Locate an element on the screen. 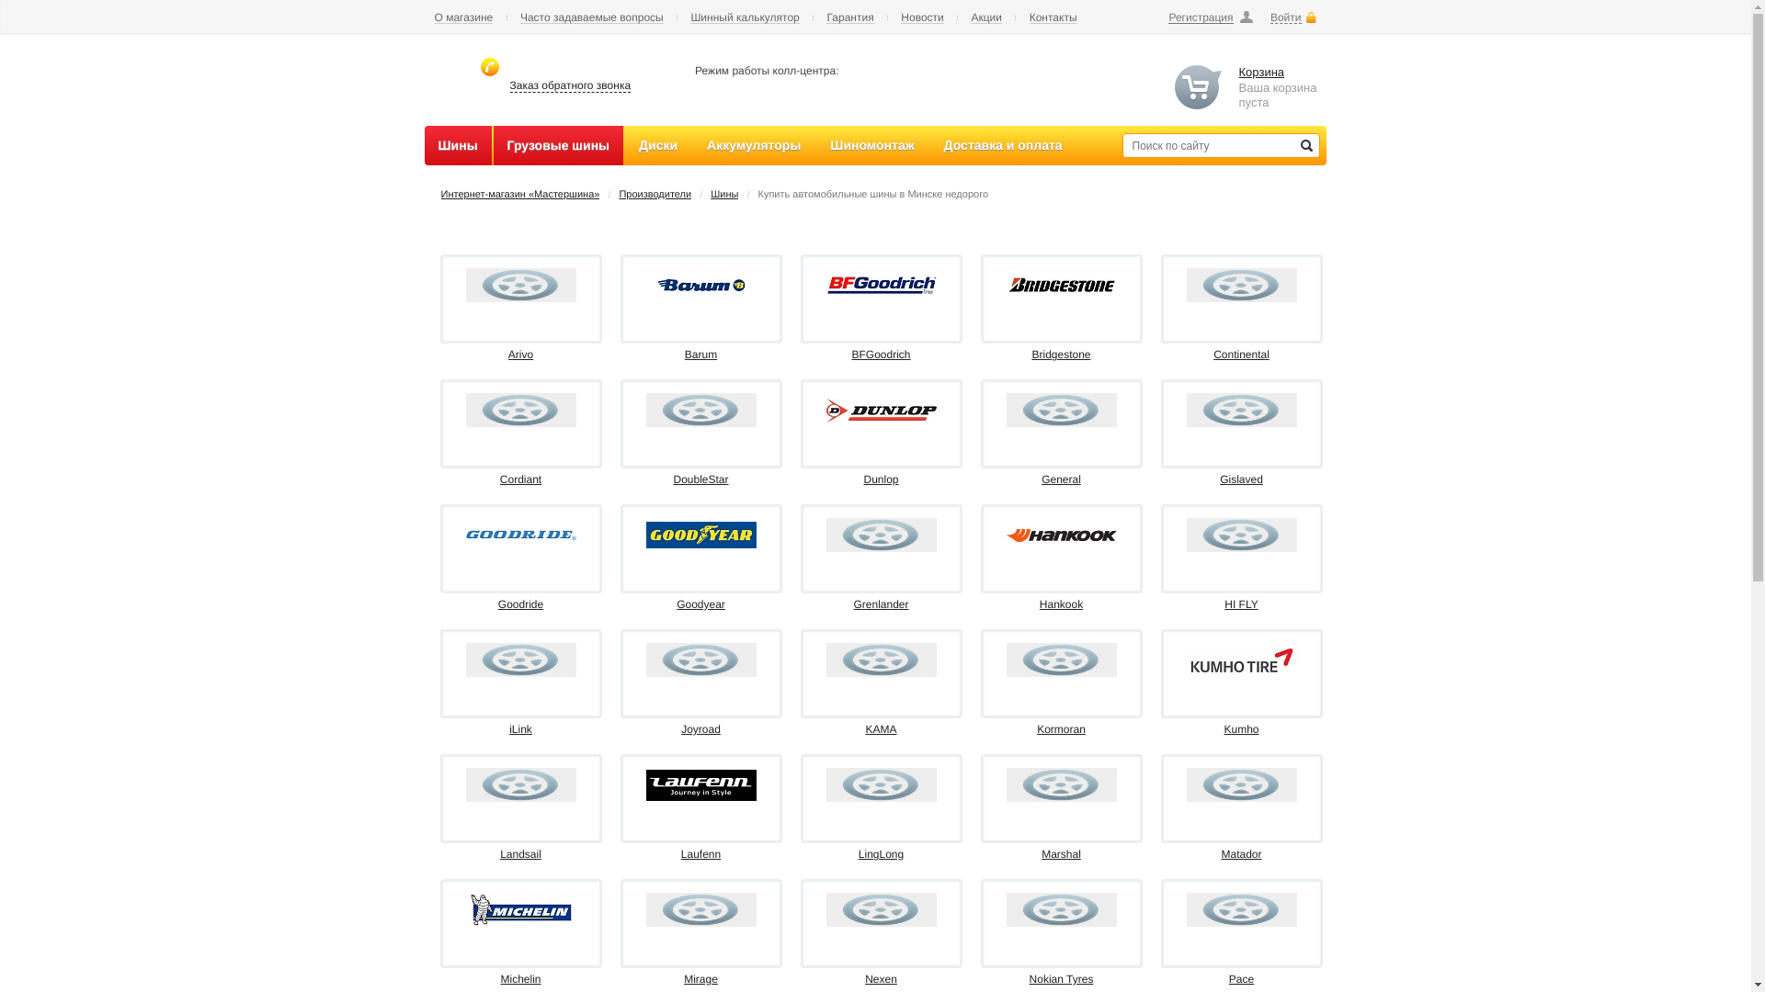 This screenshot has height=992, width=1765. Barum is located at coordinates (701, 285).